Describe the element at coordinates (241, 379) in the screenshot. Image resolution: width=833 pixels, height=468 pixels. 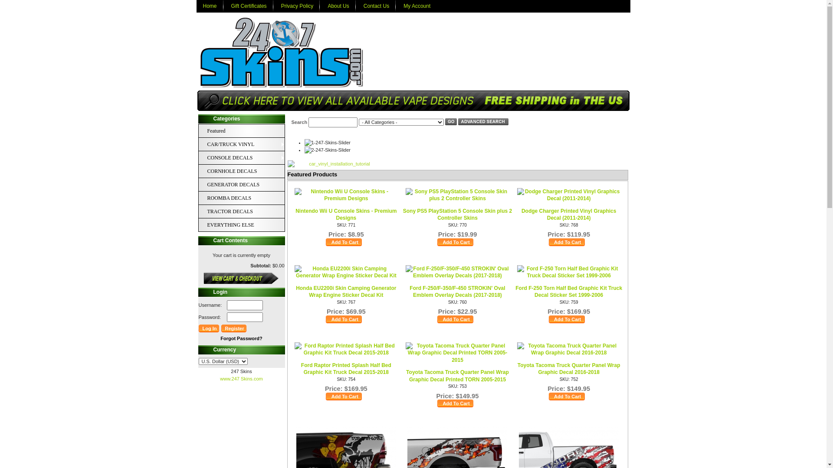
I see `www.247 Skins.com` at that location.